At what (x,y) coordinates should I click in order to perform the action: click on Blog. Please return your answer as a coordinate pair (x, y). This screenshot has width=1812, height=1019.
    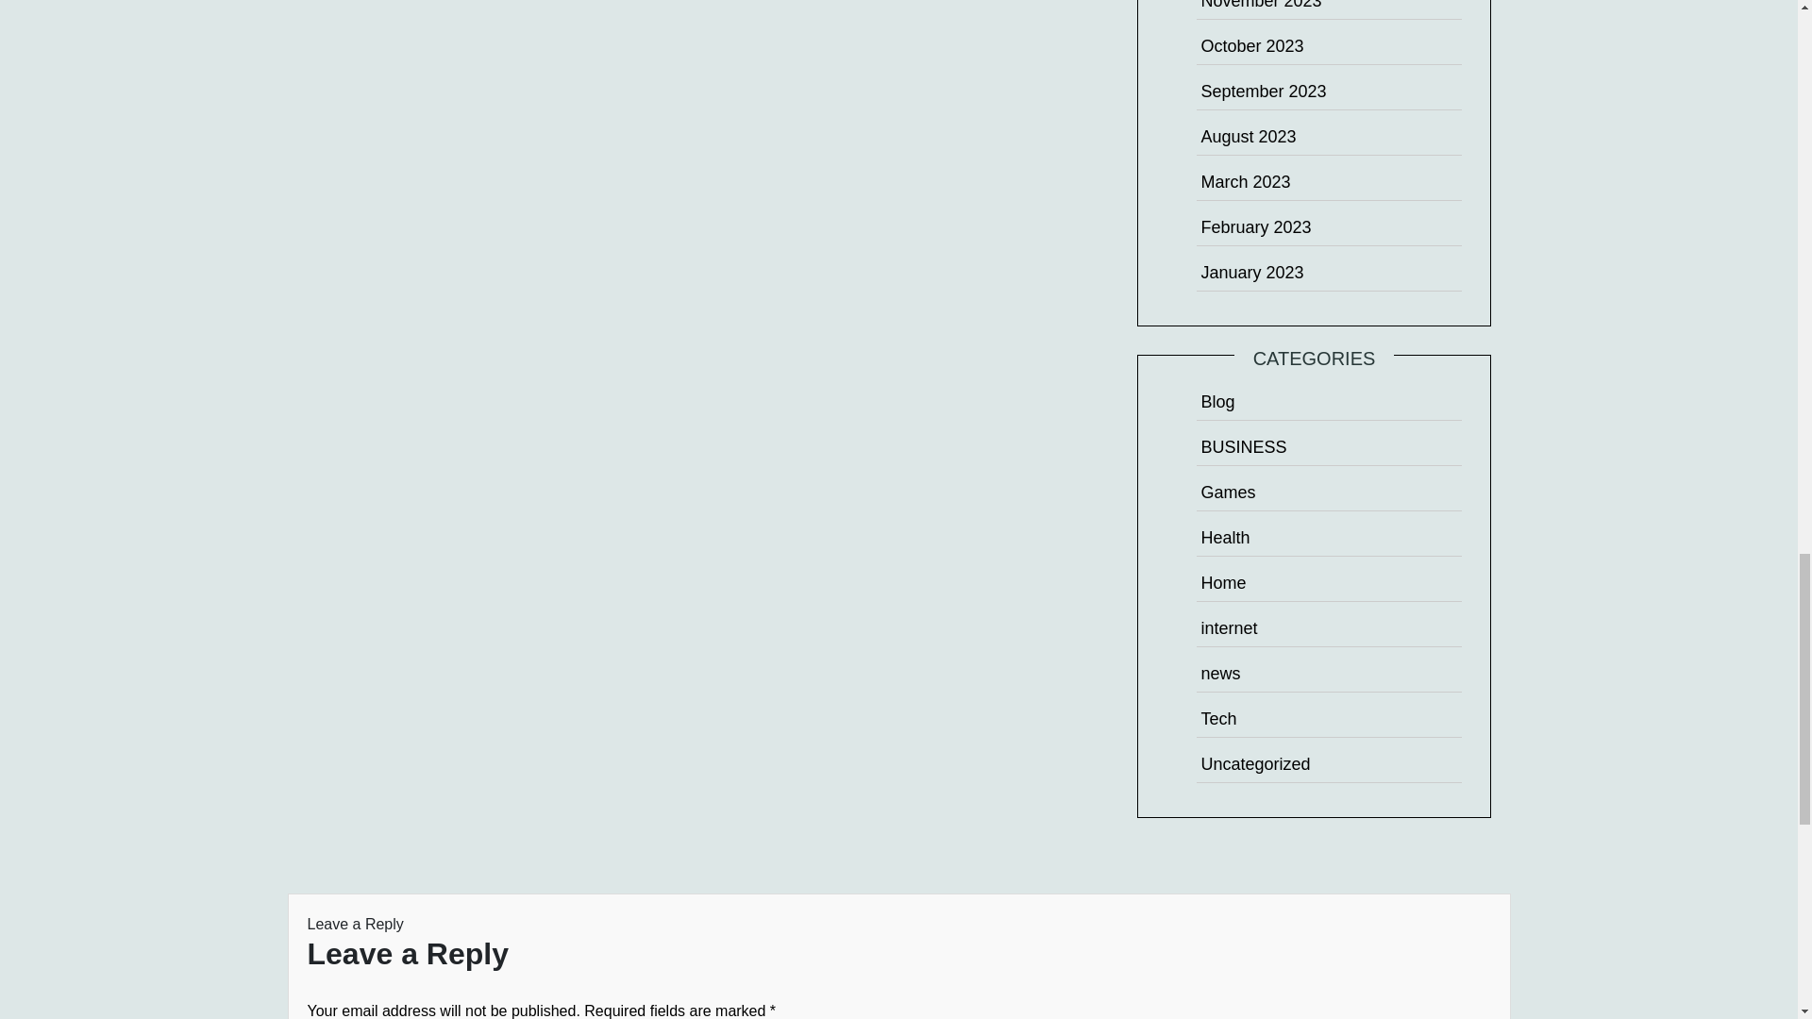
    Looking at the image, I should click on (1216, 402).